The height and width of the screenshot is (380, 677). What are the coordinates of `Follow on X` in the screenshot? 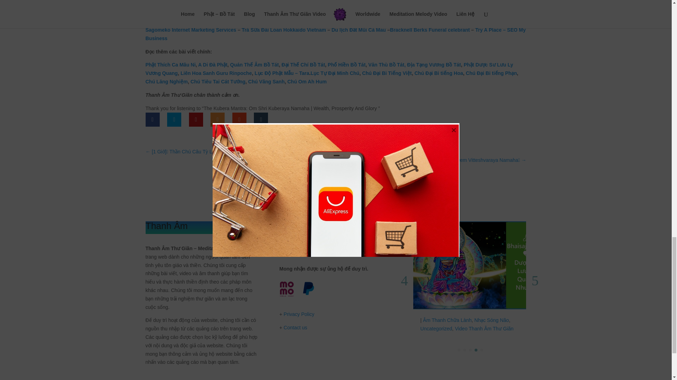 It's located at (355, 246).